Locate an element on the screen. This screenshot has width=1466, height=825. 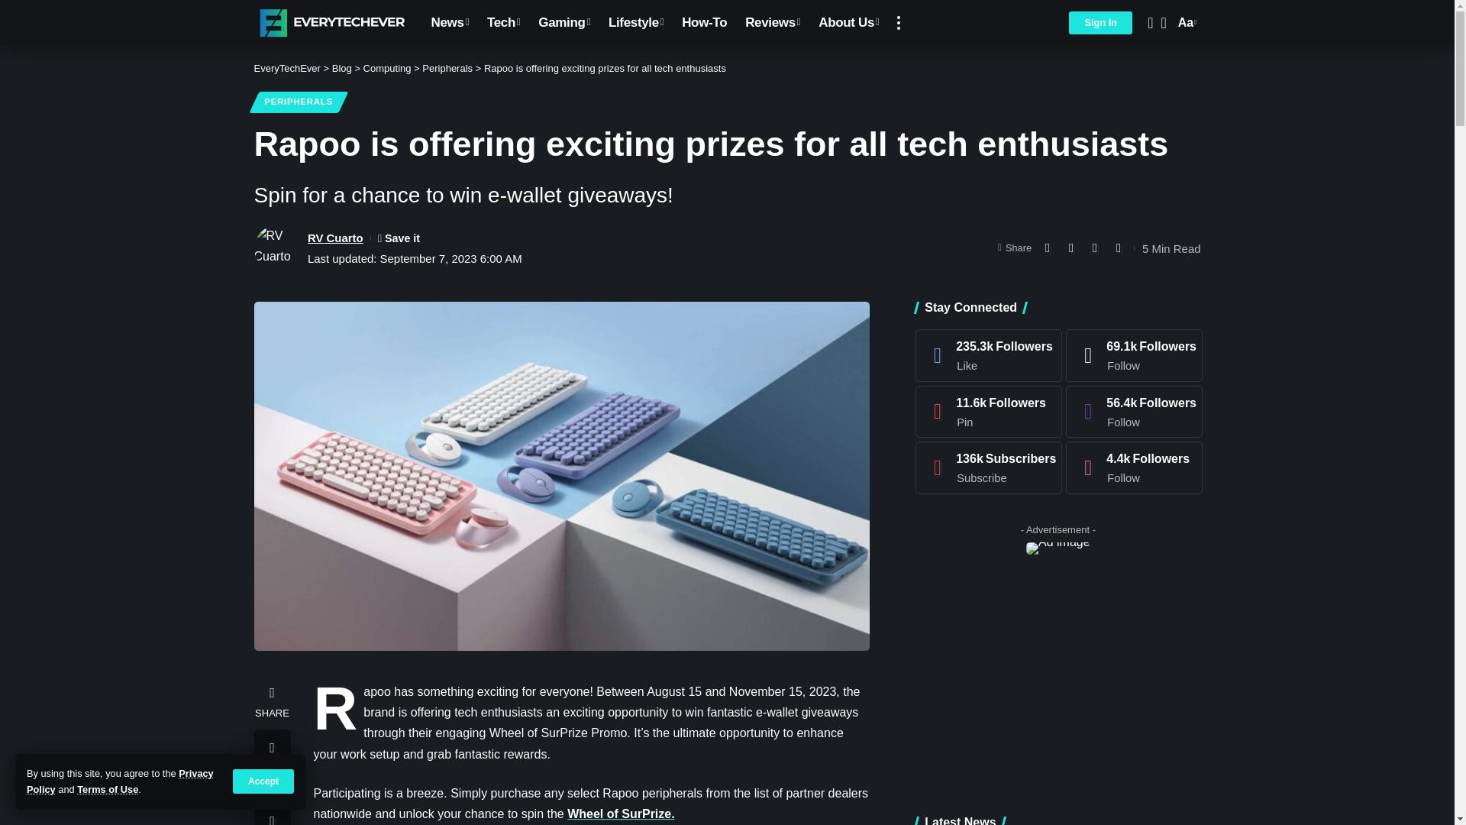
Lifestyle is located at coordinates (636, 23).